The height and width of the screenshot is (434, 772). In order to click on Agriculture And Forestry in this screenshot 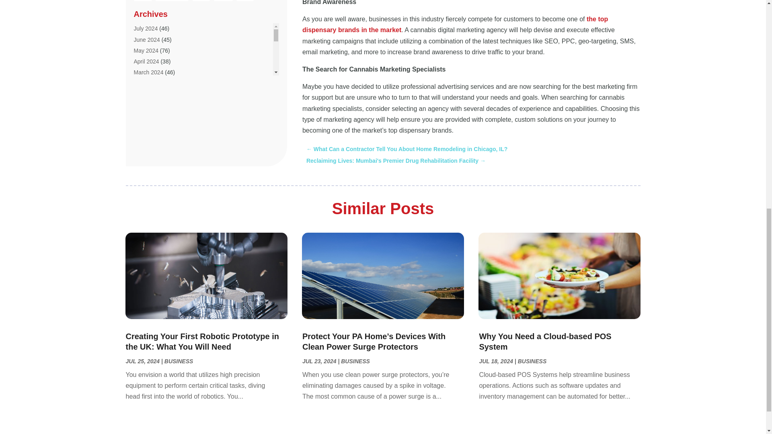, I will do `click(163, 63)`.